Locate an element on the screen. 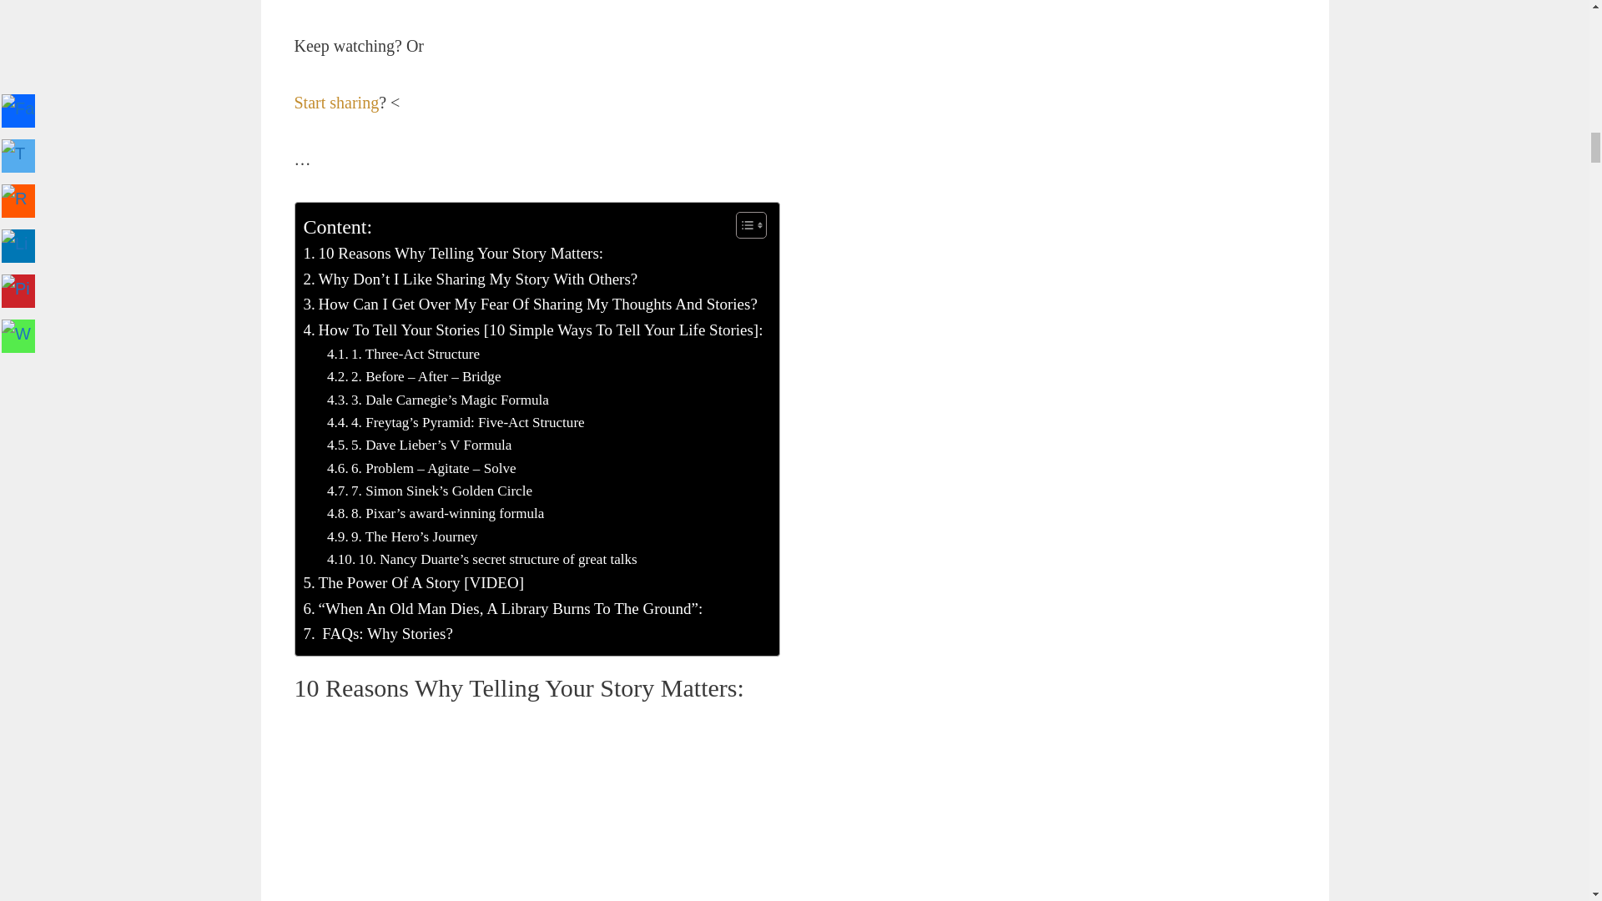  10 Reasons Why Telling Your Story Matters: is located at coordinates (454, 254).